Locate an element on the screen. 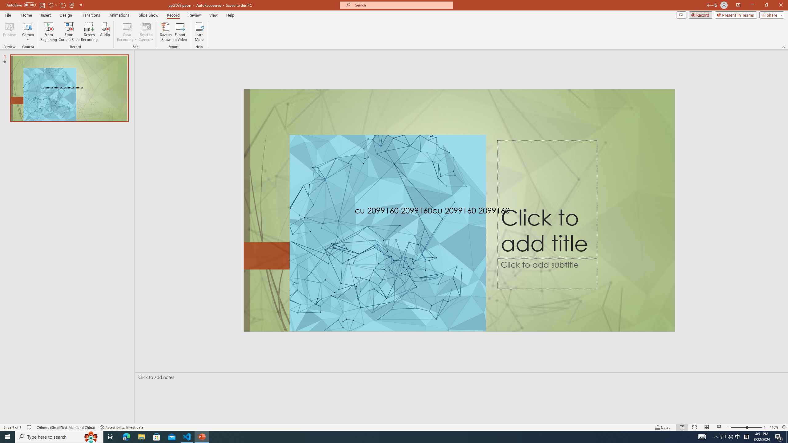 This screenshot has height=443, width=788. Save is located at coordinates (42, 5).